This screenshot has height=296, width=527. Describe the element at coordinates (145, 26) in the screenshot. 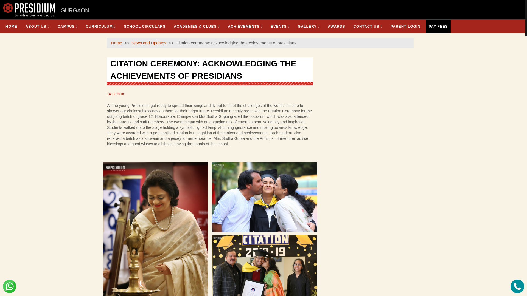

I see `SCHOOL CIRCULARS` at that location.